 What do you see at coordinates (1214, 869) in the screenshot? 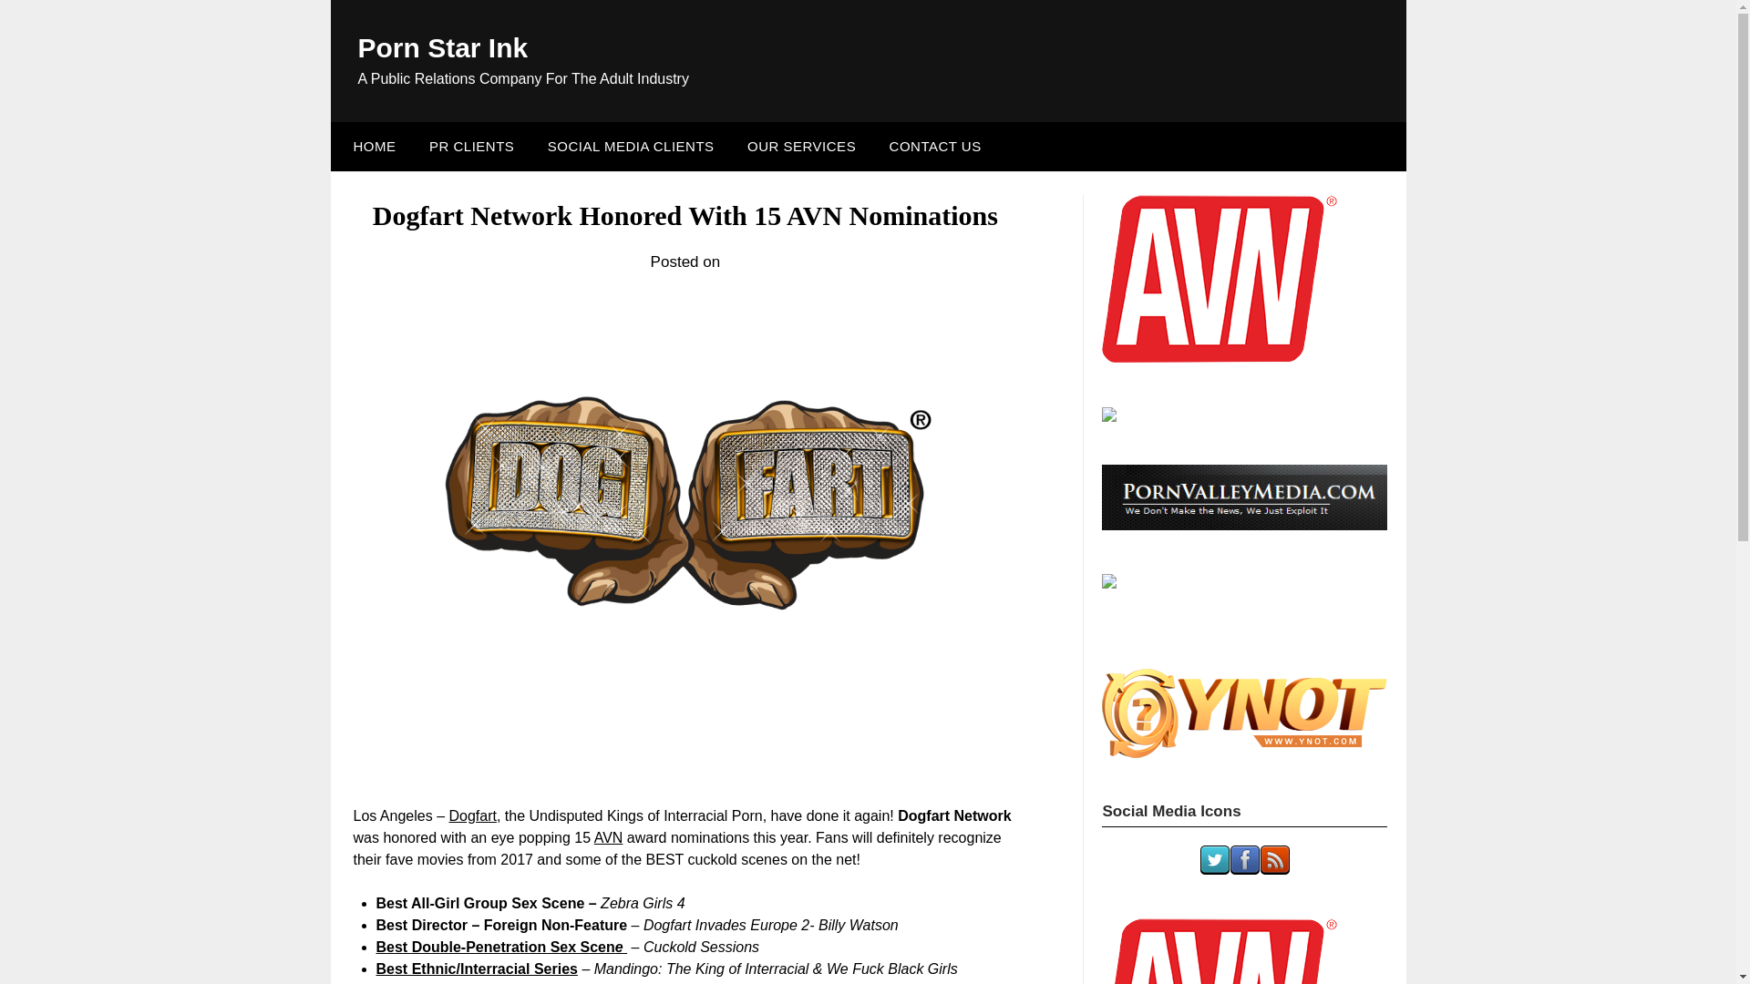
I see `Visit Us On Twitter` at bounding box center [1214, 869].